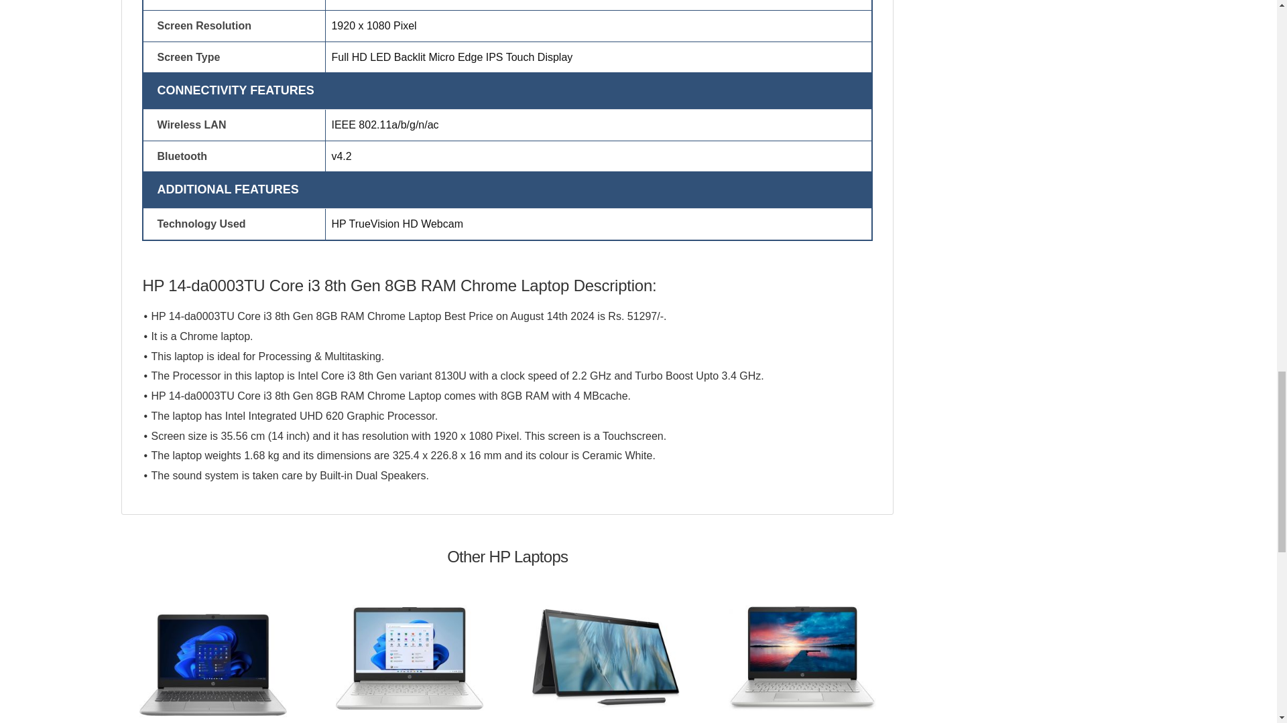 Image resolution: width=1287 pixels, height=723 pixels. Describe the element at coordinates (213, 661) in the screenshot. I see `HP 769K8PA Core i5 12th Gen  Laptop` at that location.